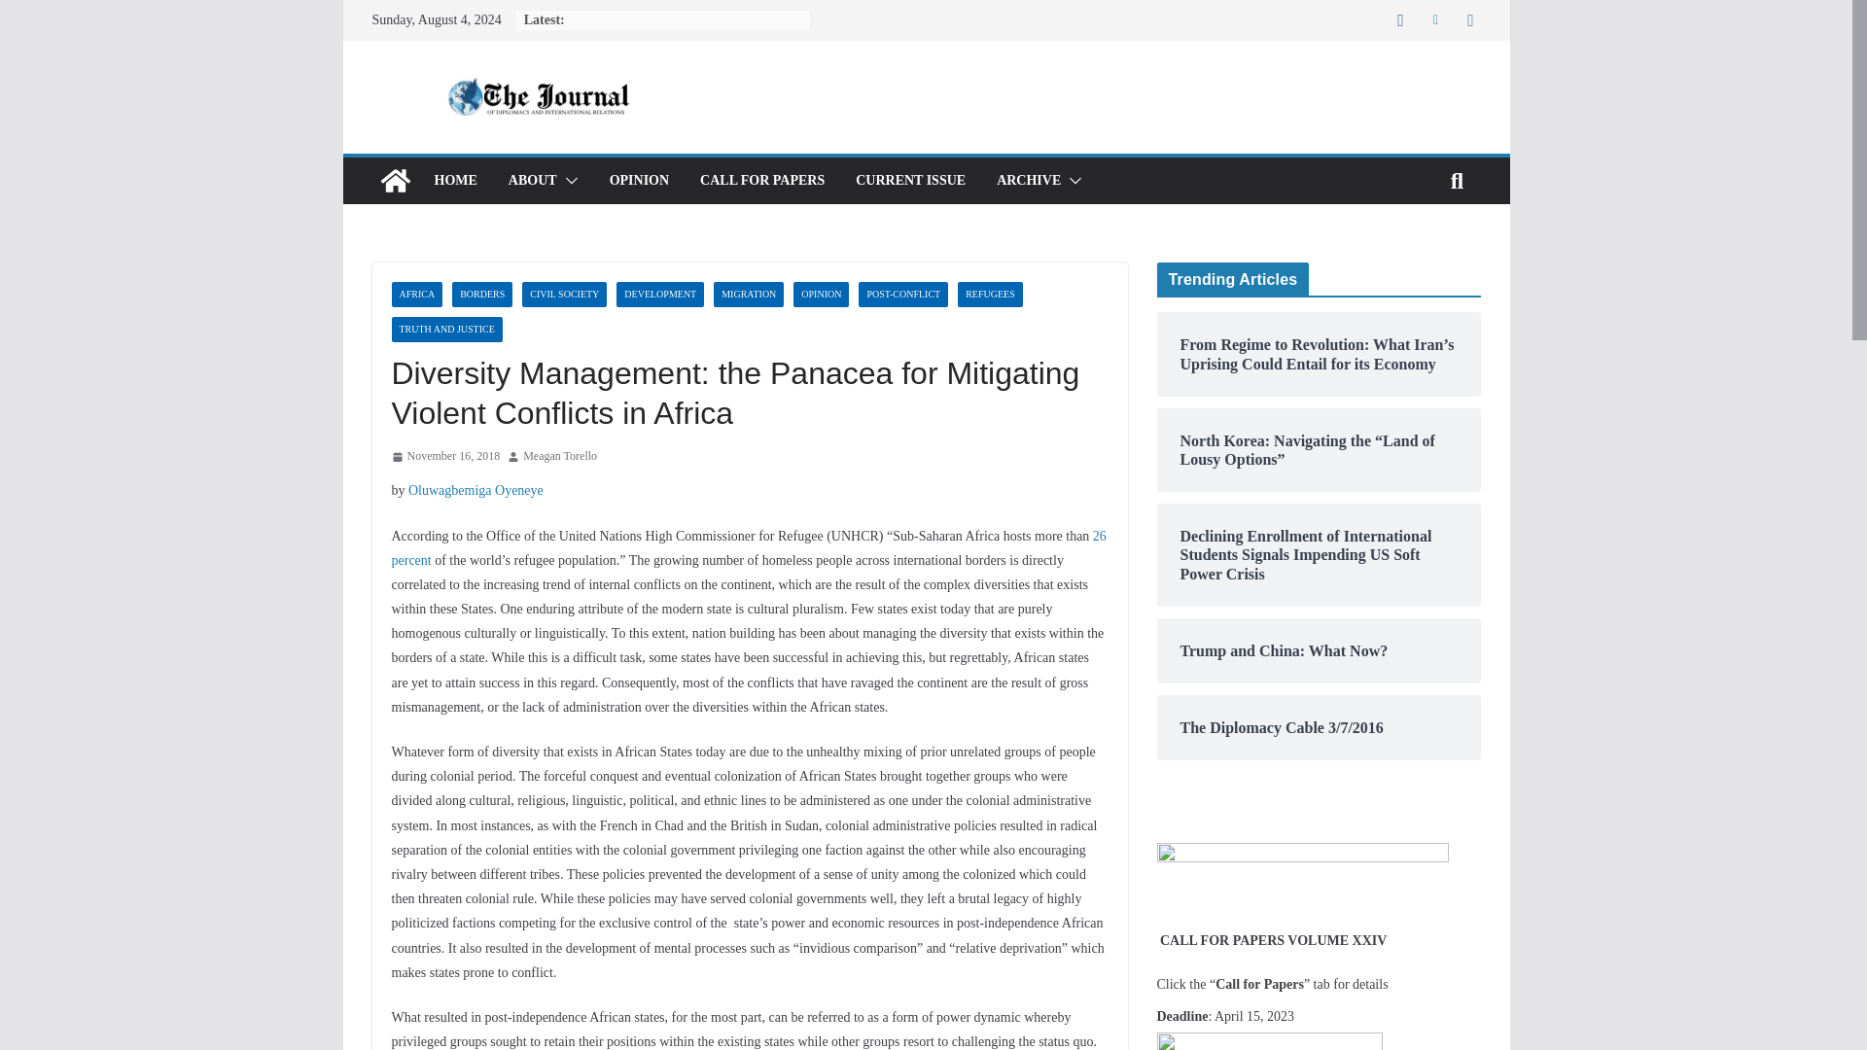 The image size is (1867, 1050). I want to click on HOME, so click(454, 180).